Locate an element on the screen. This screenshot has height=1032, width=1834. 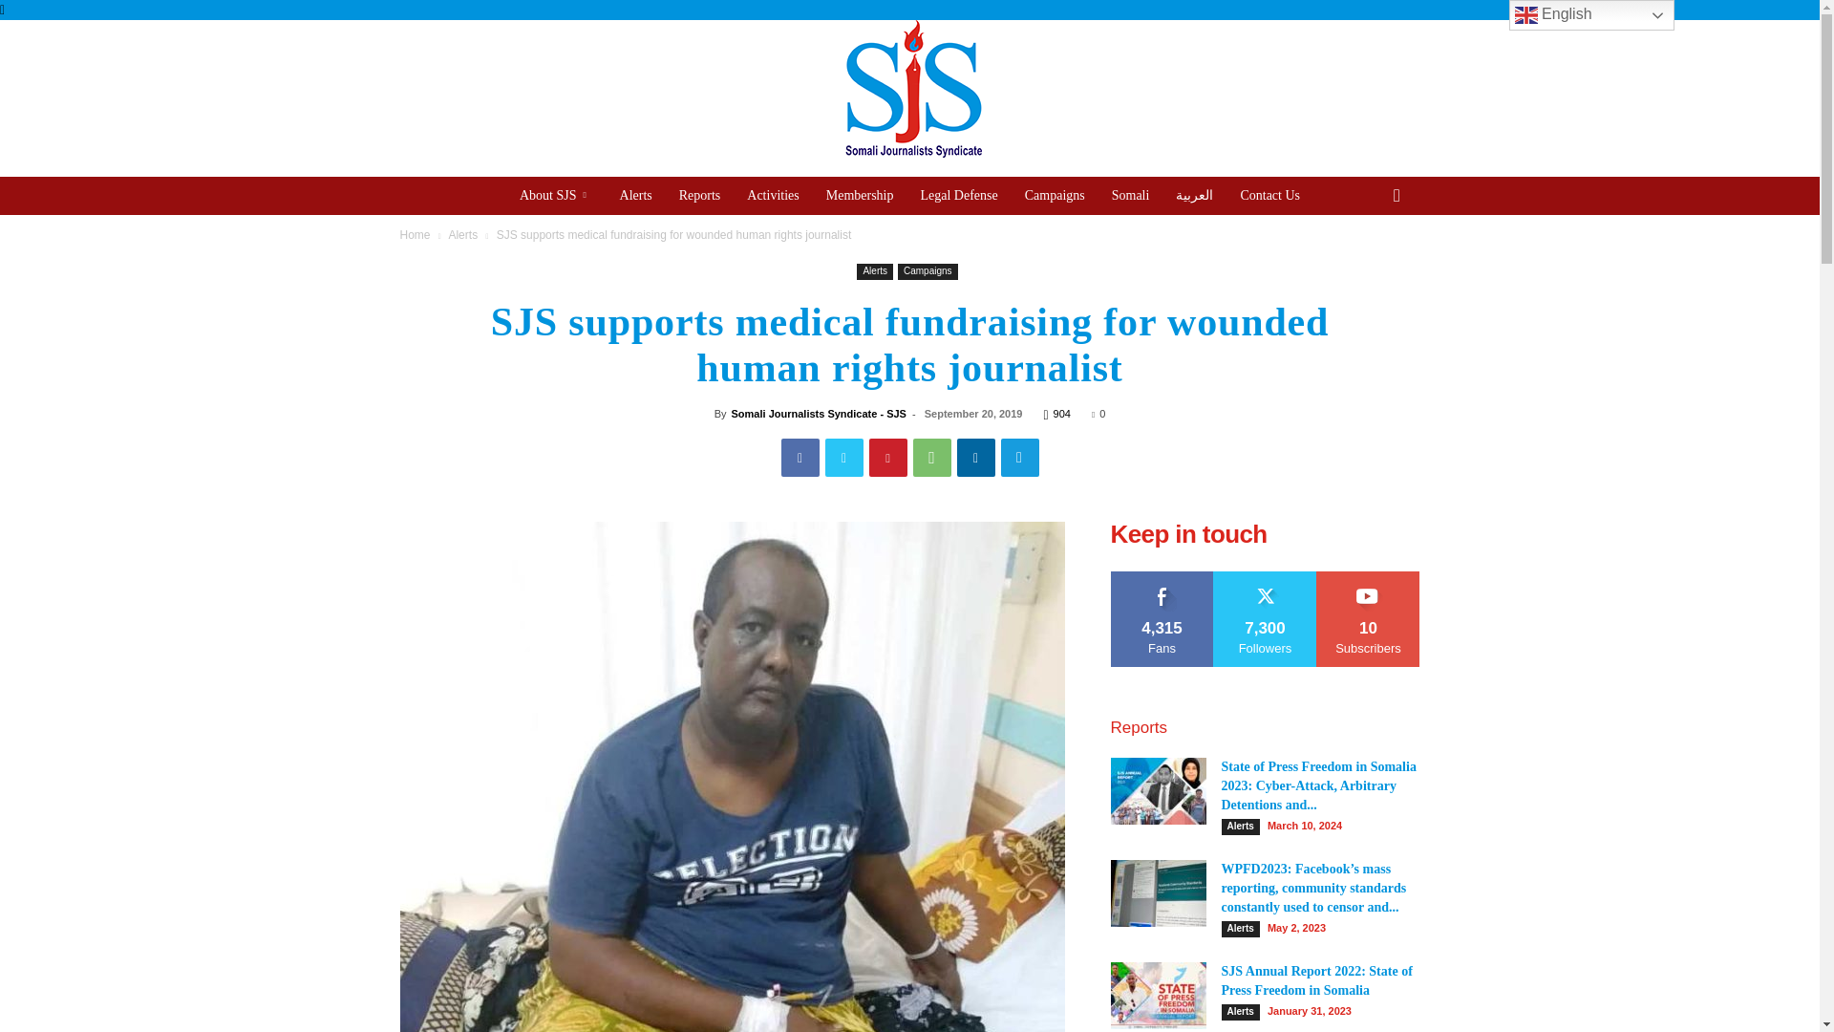
Pinterest is located at coordinates (888, 457).